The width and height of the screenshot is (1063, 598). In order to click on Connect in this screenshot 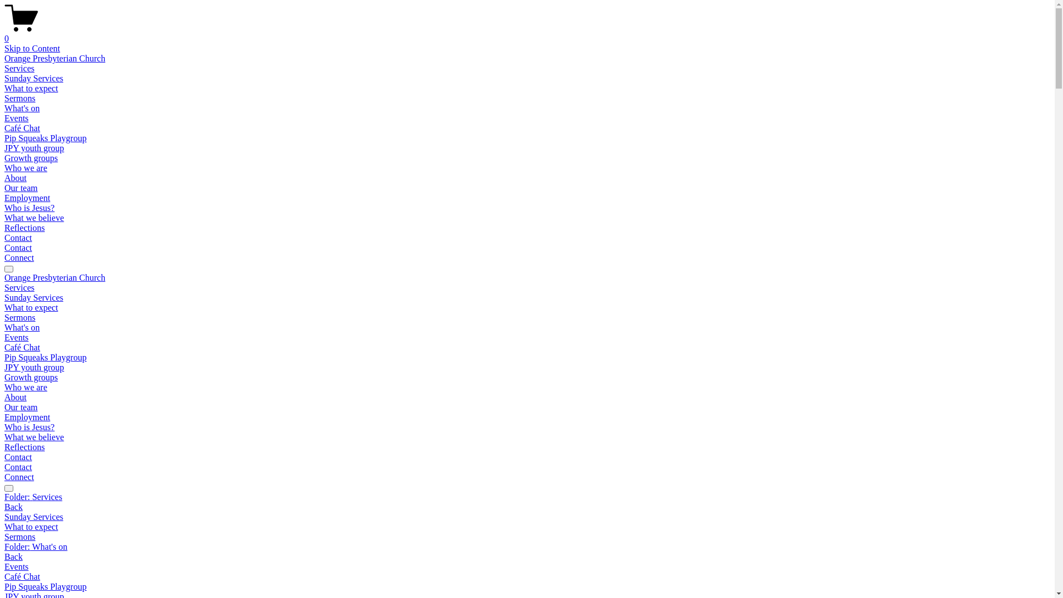, I will do `click(19, 477)`.